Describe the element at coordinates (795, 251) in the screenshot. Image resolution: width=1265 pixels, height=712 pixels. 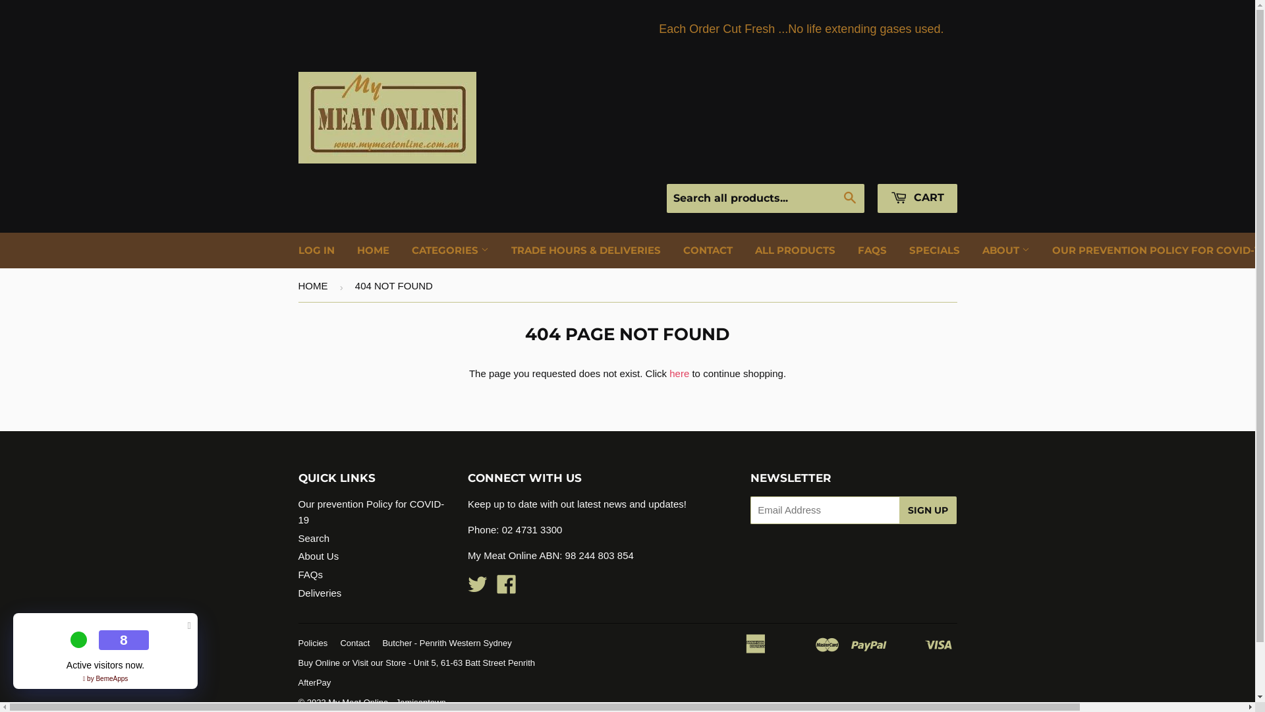
I see `ALL PRODUCTS` at that location.